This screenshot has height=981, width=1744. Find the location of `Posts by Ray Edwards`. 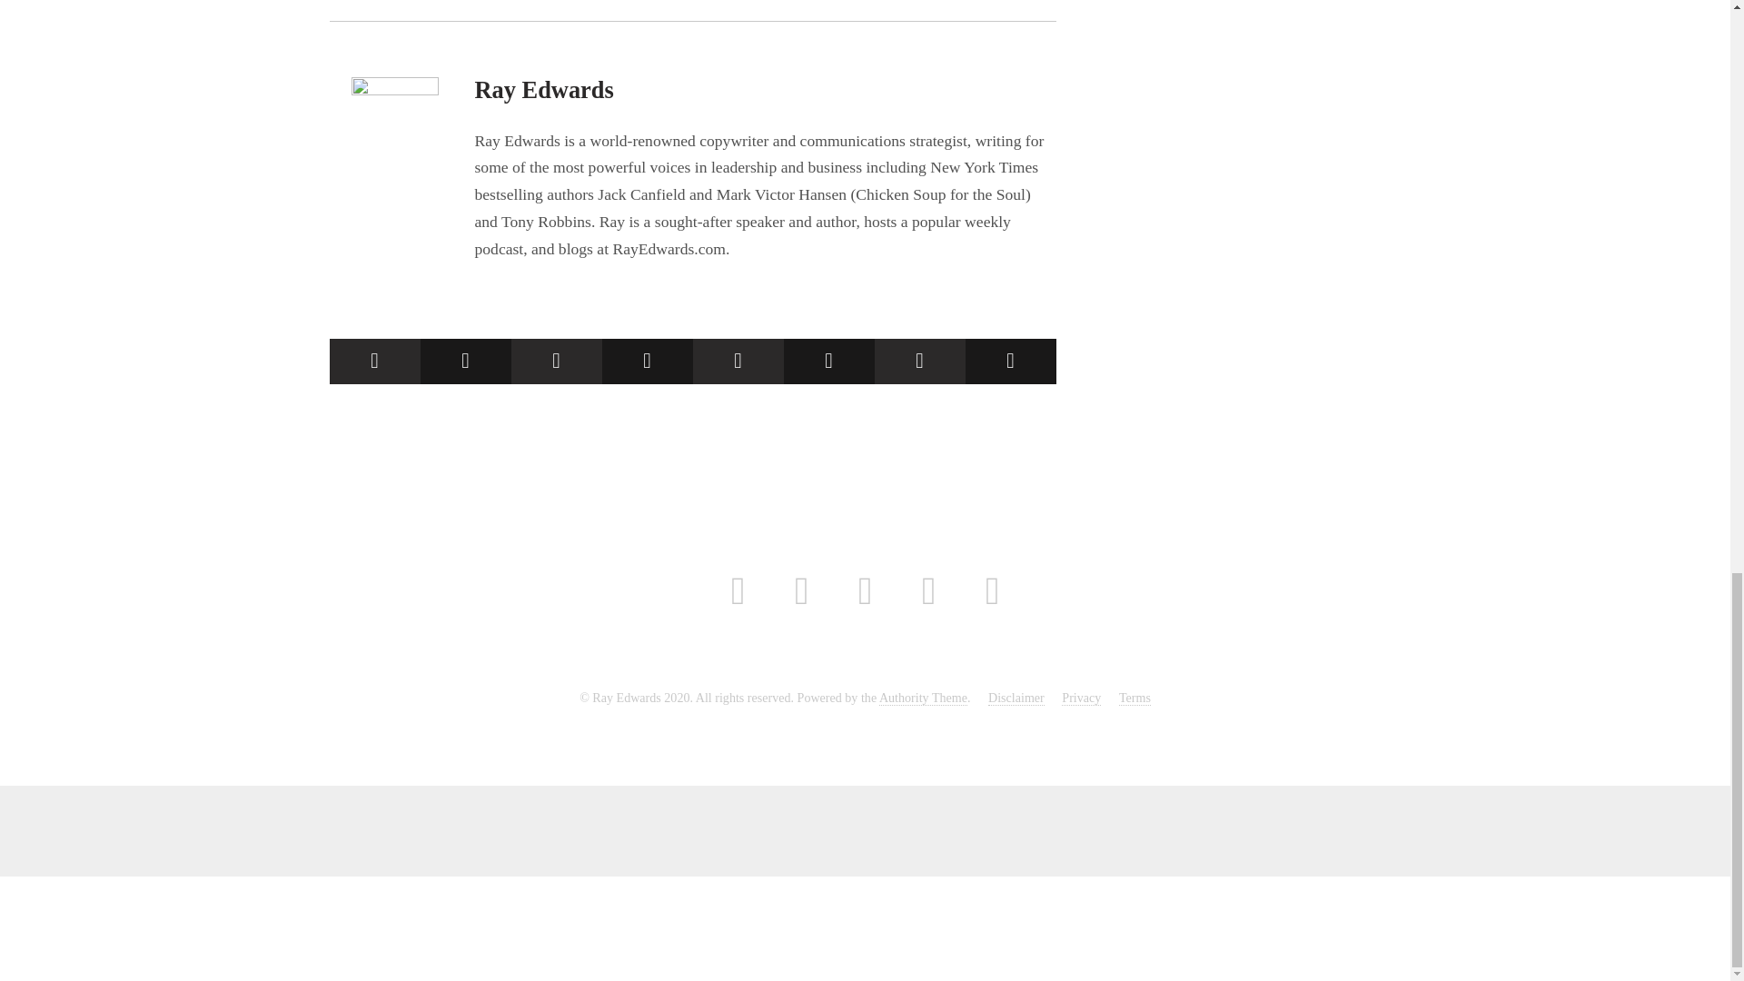

Posts by Ray Edwards is located at coordinates (543, 90).